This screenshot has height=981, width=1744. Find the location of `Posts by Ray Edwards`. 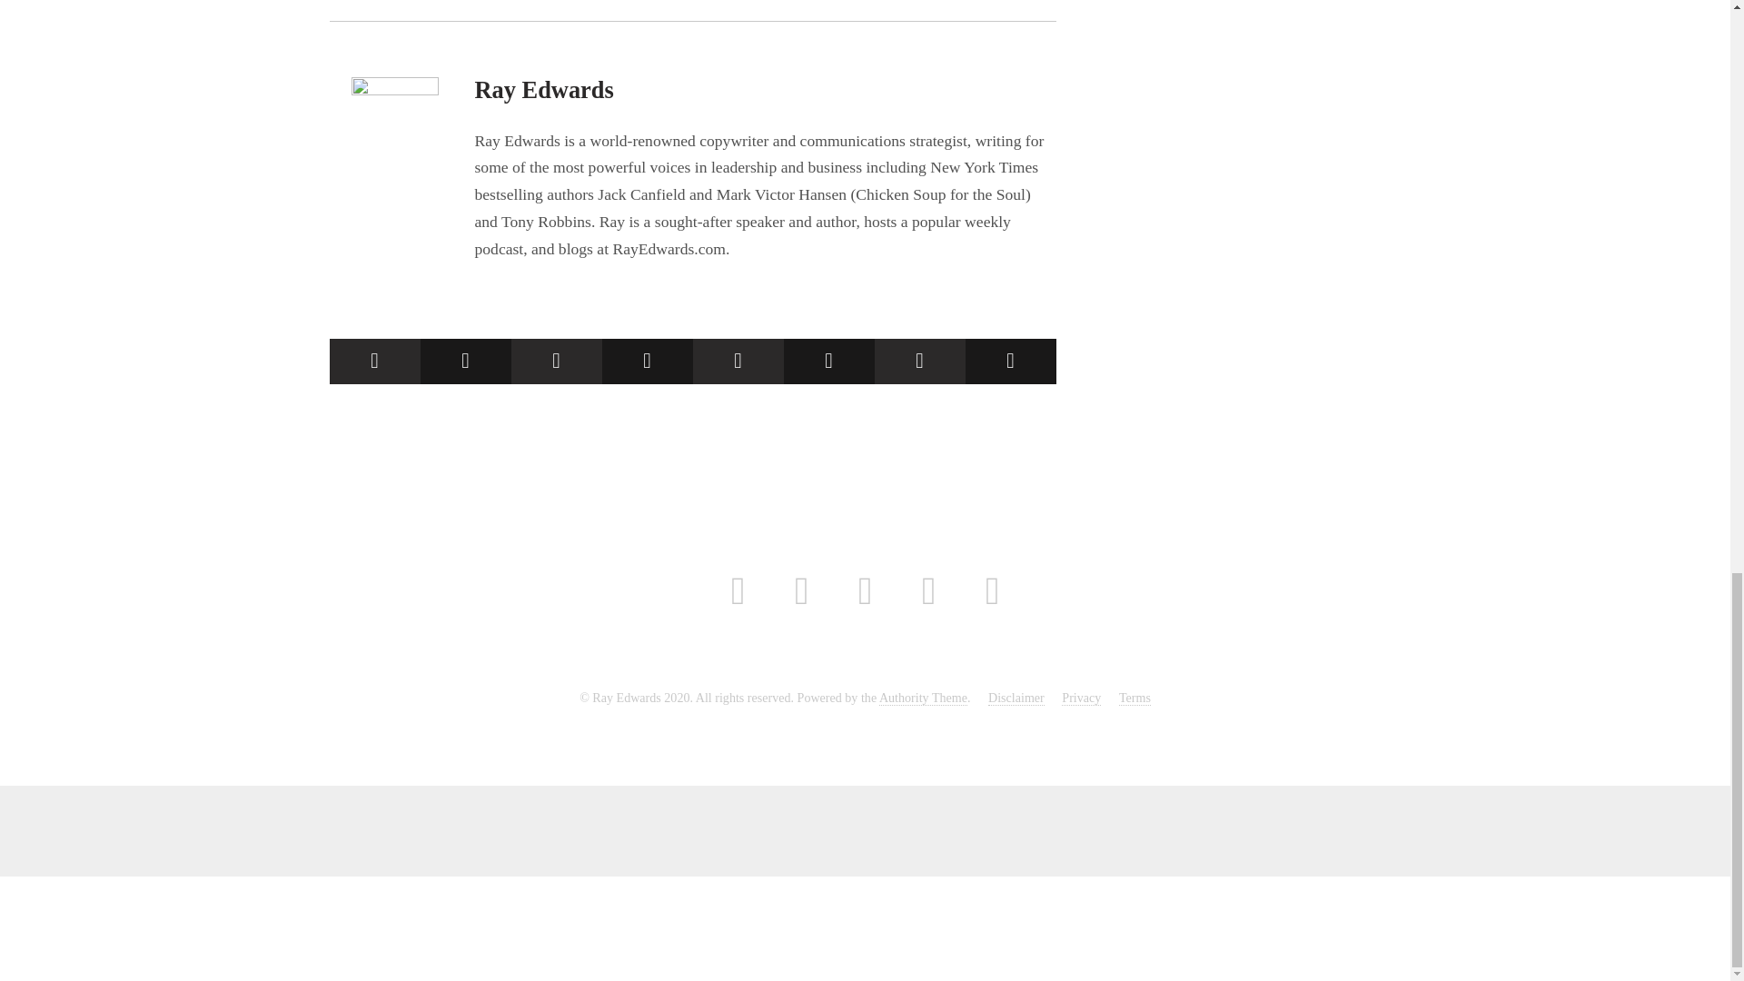

Posts by Ray Edwards is located at coordinates (543, 90).